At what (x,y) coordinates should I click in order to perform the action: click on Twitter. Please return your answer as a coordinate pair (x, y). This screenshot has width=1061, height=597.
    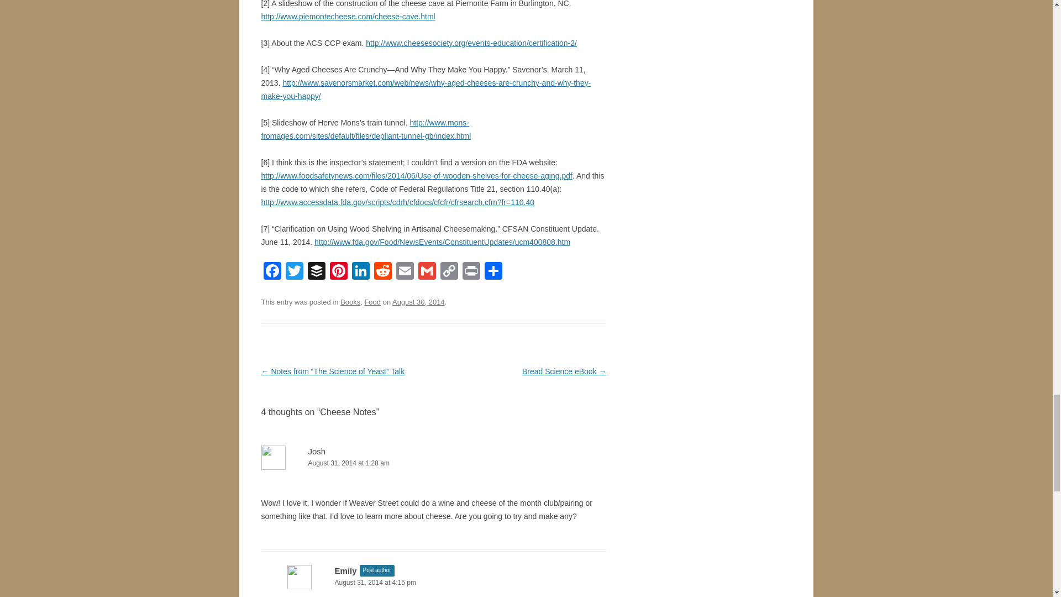
    Looking at the image, I should click on (294, 272).